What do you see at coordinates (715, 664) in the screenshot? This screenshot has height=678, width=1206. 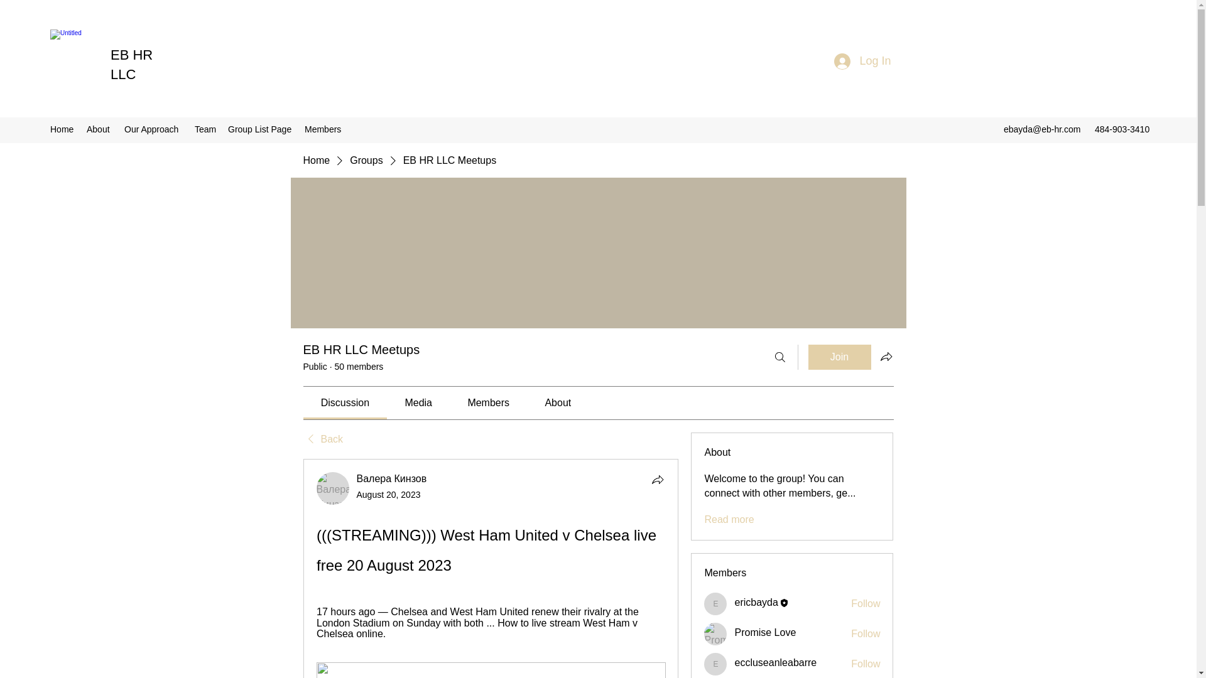 I see `eccluseanleabarre` at bounding box center [715, 664].